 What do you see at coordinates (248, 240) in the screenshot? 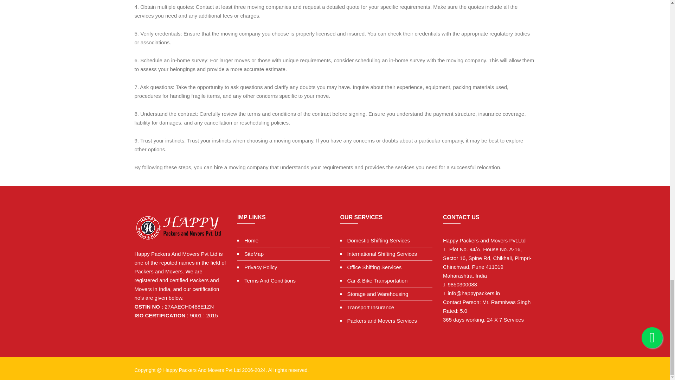
I see `Home` at bounding box center [248, 240].